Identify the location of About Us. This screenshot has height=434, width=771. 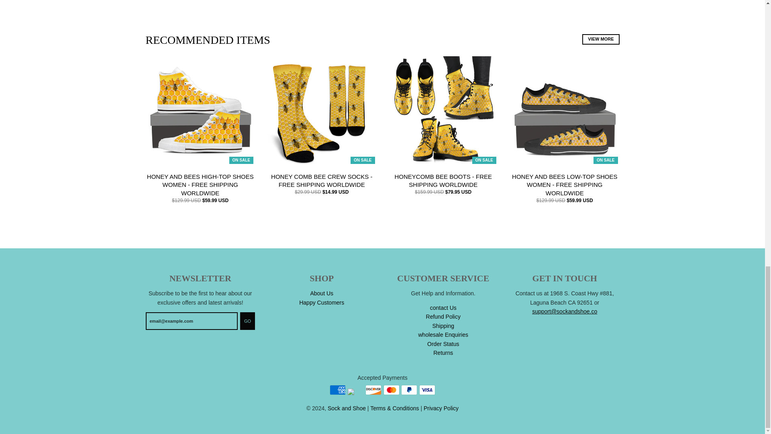
(321, 293).